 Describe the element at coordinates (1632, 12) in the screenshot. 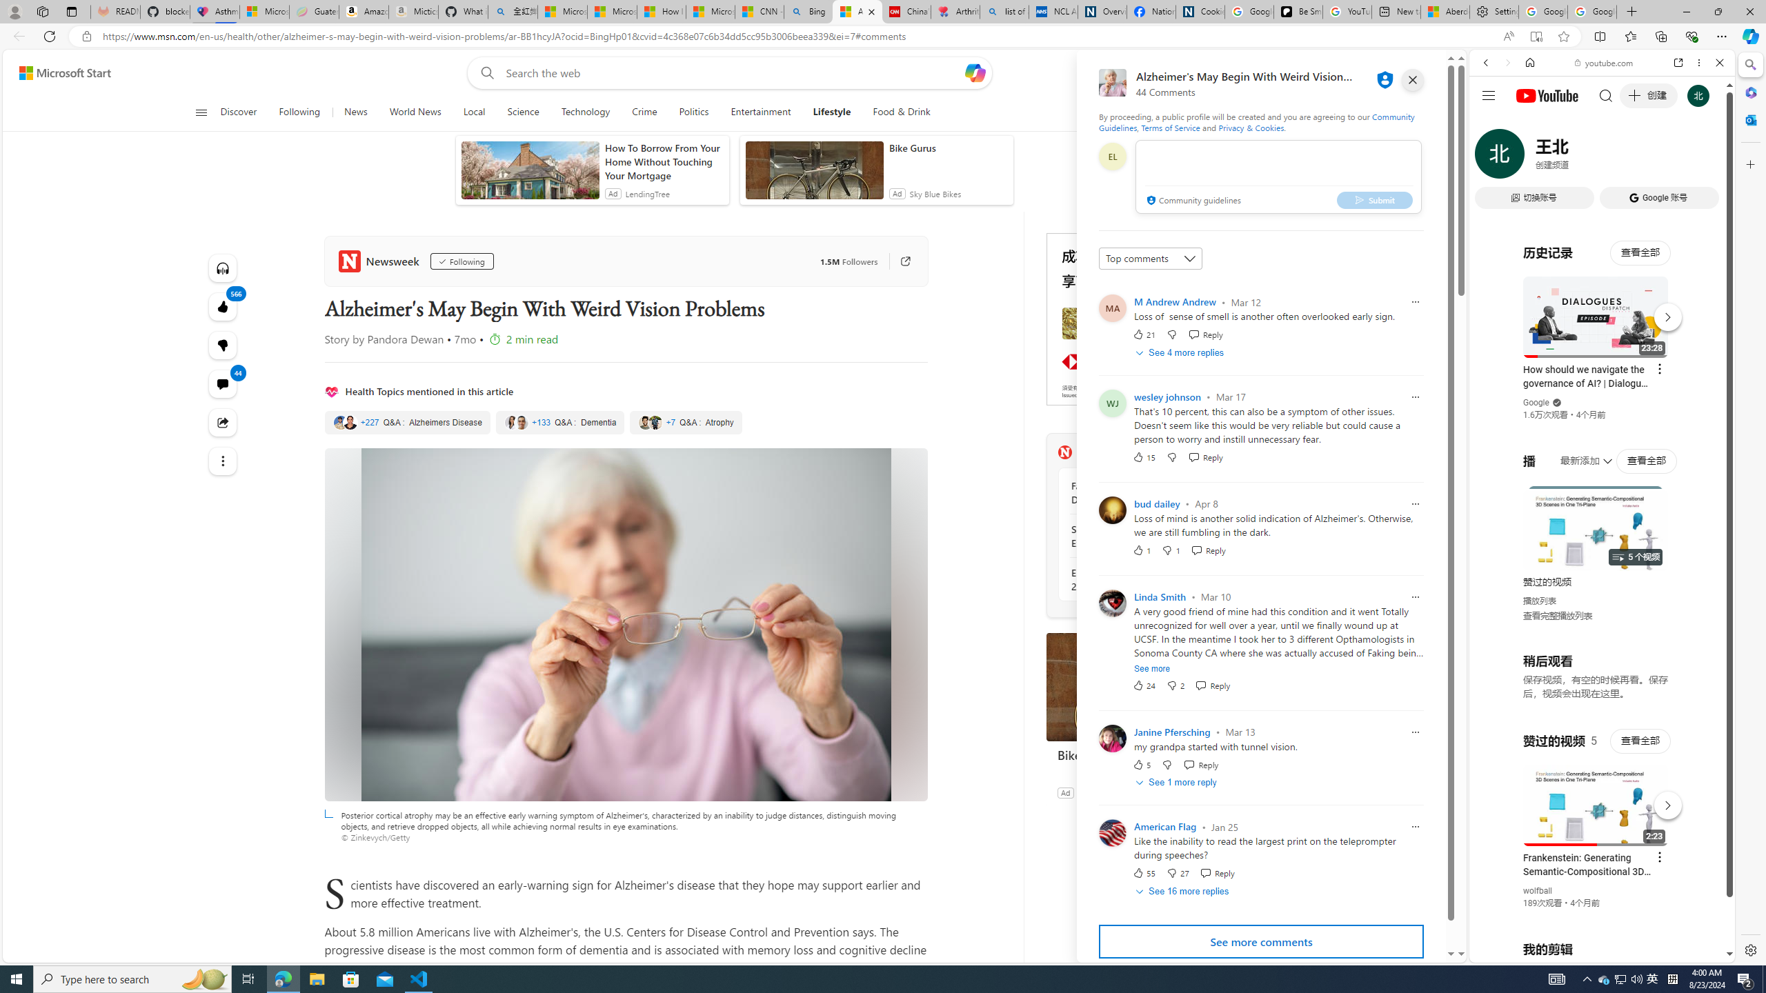

I see `New Tab` at that location.